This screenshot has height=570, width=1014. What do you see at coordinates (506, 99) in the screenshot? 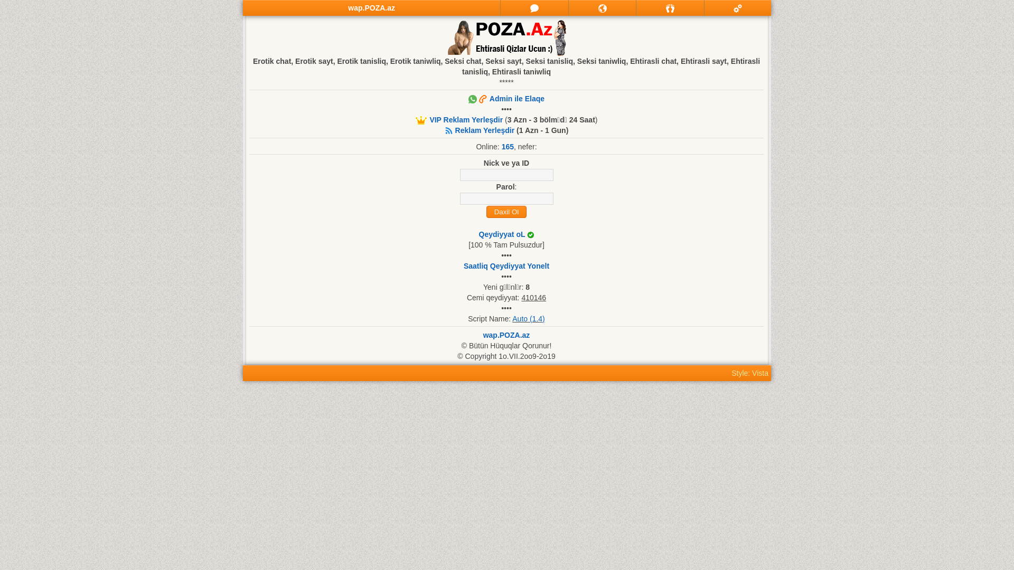
I see `Admin ile Elaqe` at bounding box center [506, 99].